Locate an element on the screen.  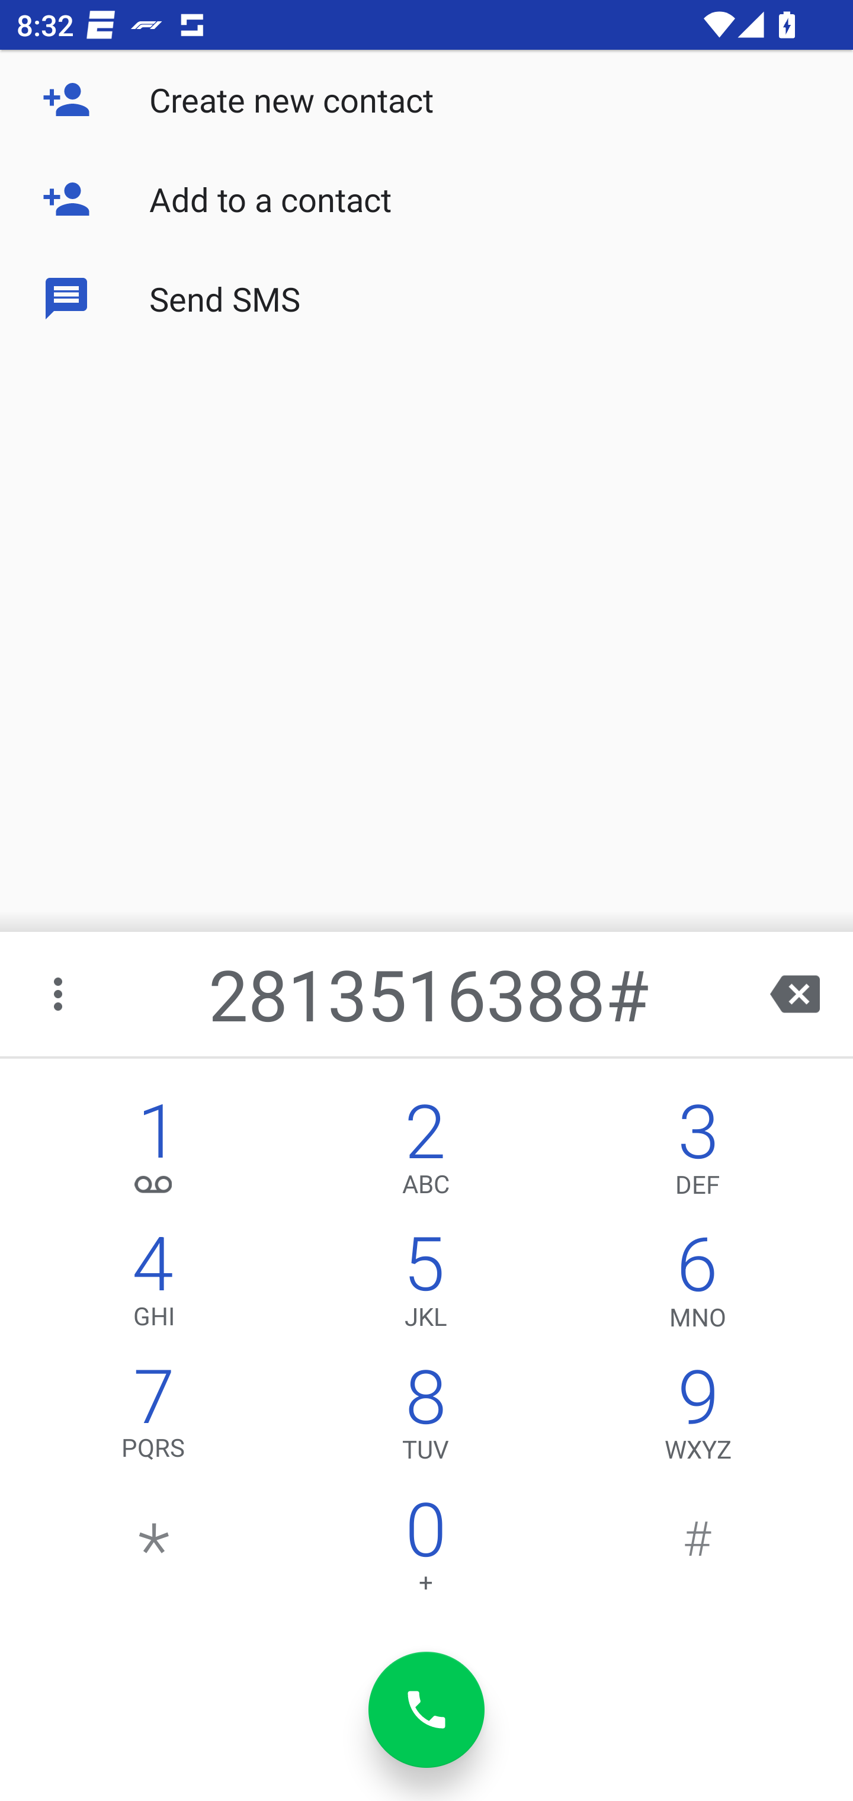
Create new contact is located at coordinates (426, 100).